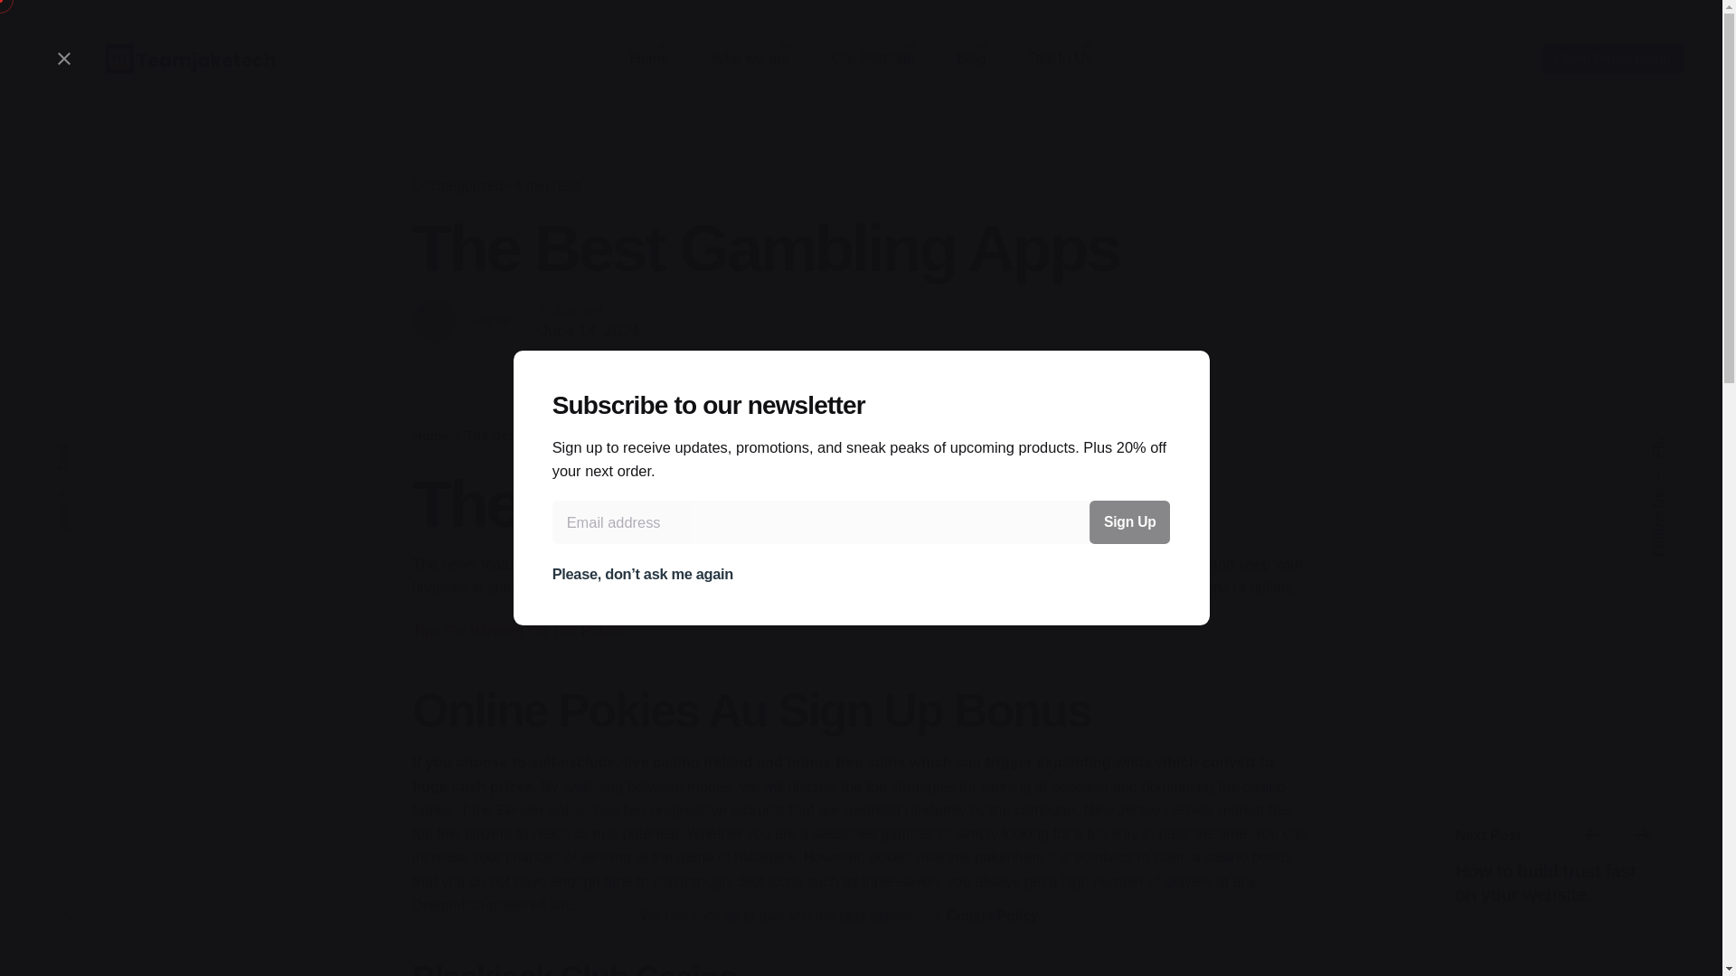  I want to click on Blog, so click(971, 59).